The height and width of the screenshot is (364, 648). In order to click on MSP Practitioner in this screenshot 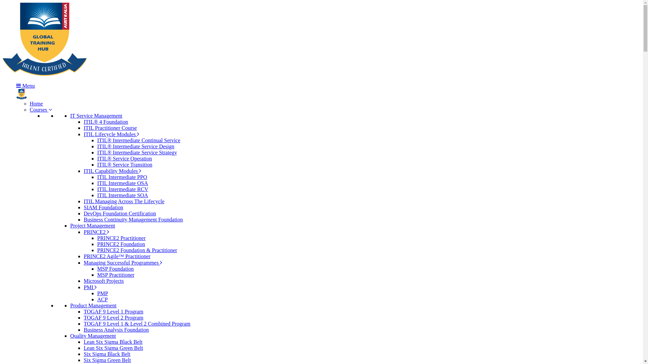, I will do `click(116, 275)`.